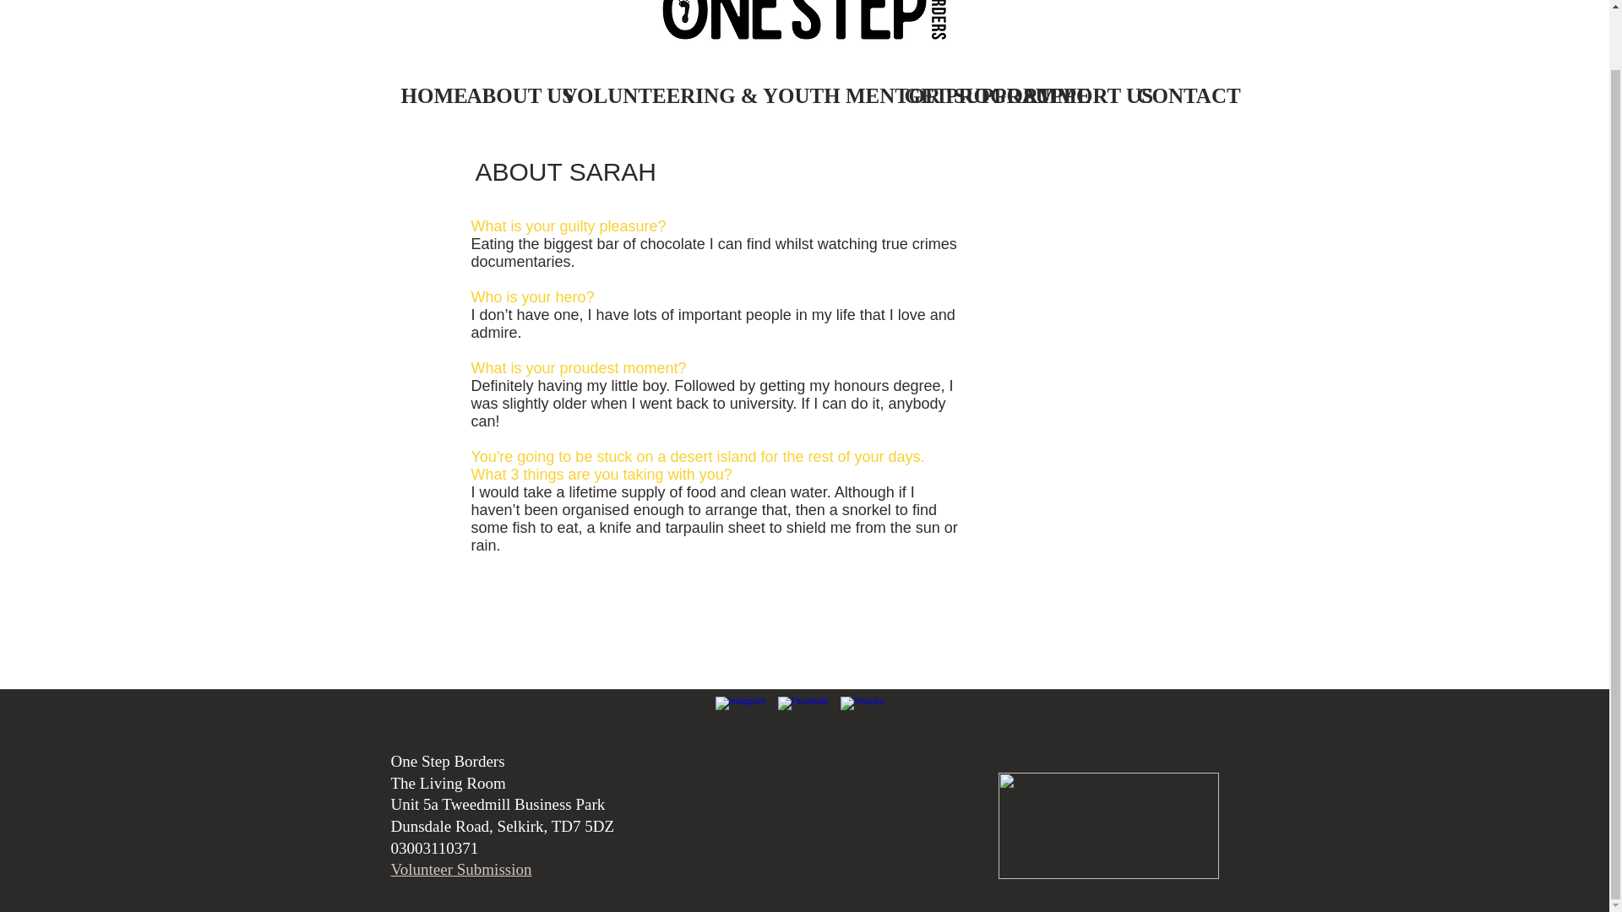  Describe the element at coordinates (955, 96) in the screenshot. I see `GET SUPPORT` at that location.